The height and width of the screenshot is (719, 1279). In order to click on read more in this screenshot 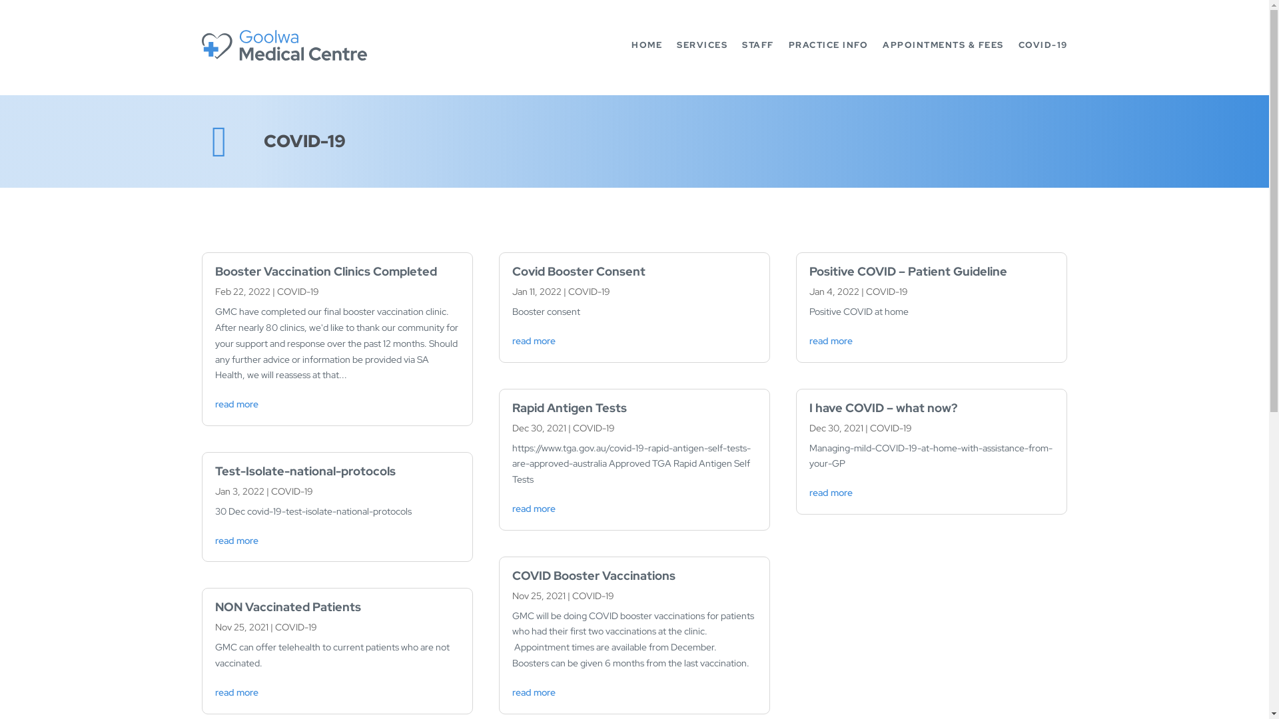, I will do `click(831, 493)`.